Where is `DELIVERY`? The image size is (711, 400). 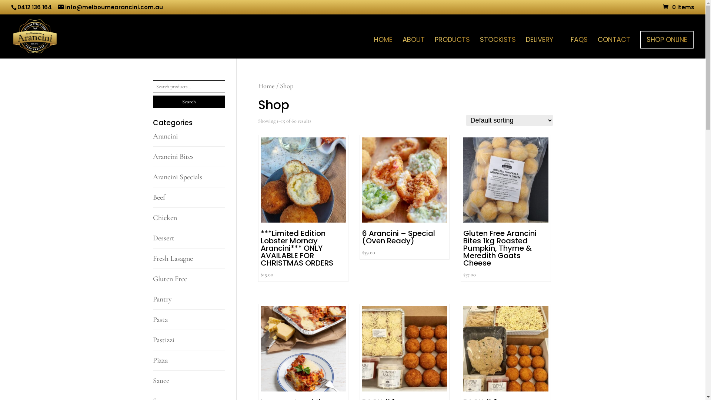 DELIVERY is located at coordinates (543, 48).